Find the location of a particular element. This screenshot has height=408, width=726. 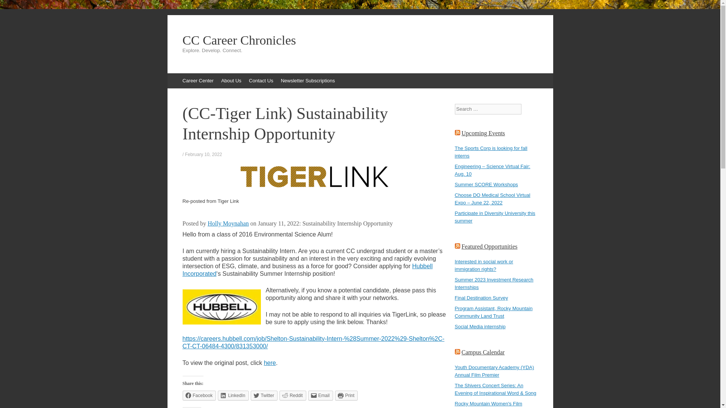

Want to share a message with us? is located at coordinates (261, 81).